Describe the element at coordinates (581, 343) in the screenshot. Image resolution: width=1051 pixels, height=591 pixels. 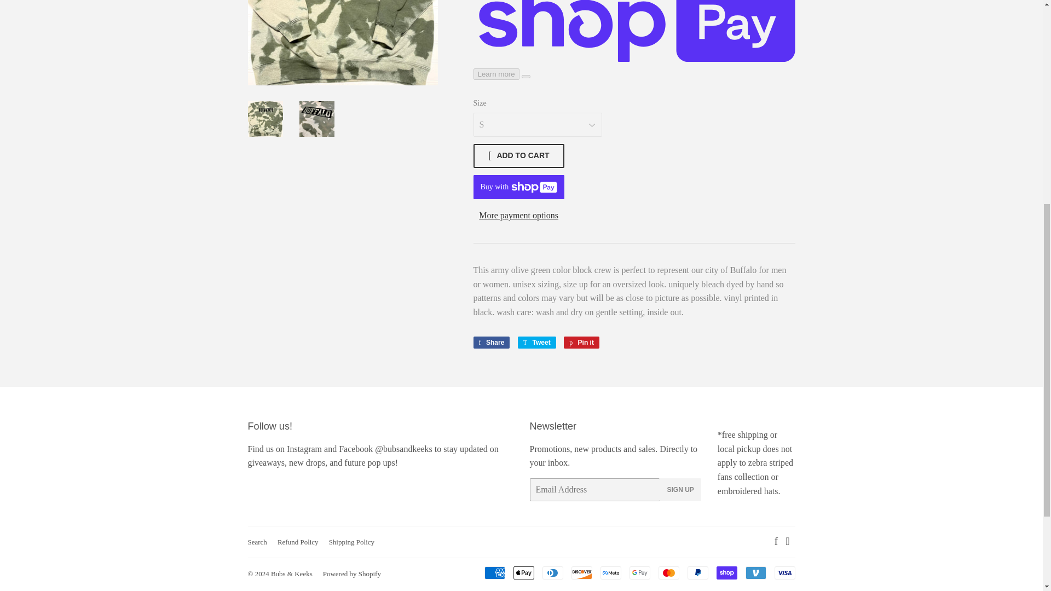
I see `Pin on Pinterest` at that location.